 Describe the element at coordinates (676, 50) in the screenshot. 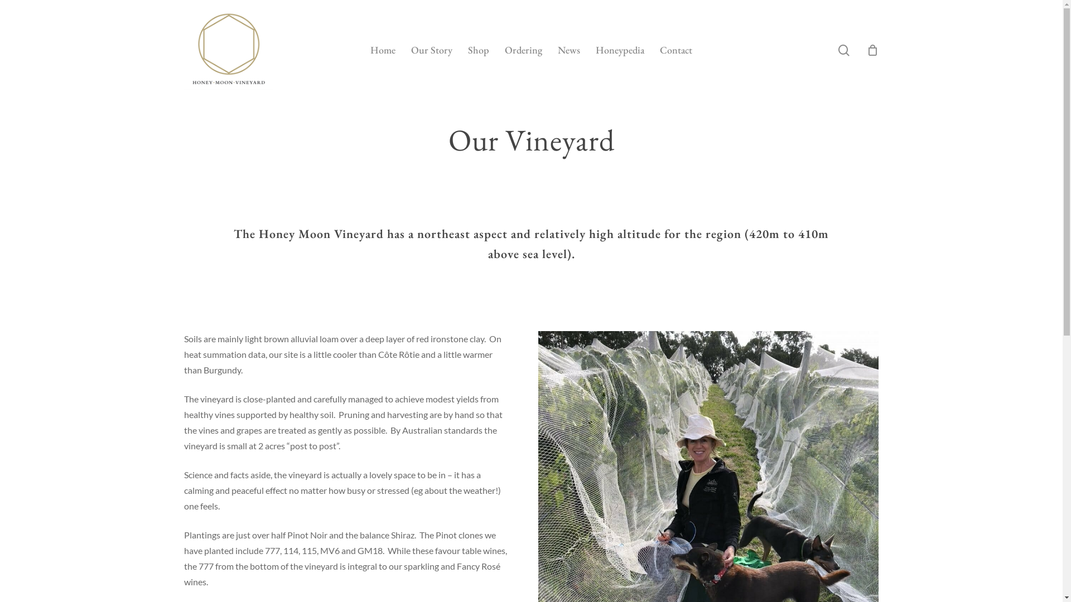

I see `Contact` at that location.